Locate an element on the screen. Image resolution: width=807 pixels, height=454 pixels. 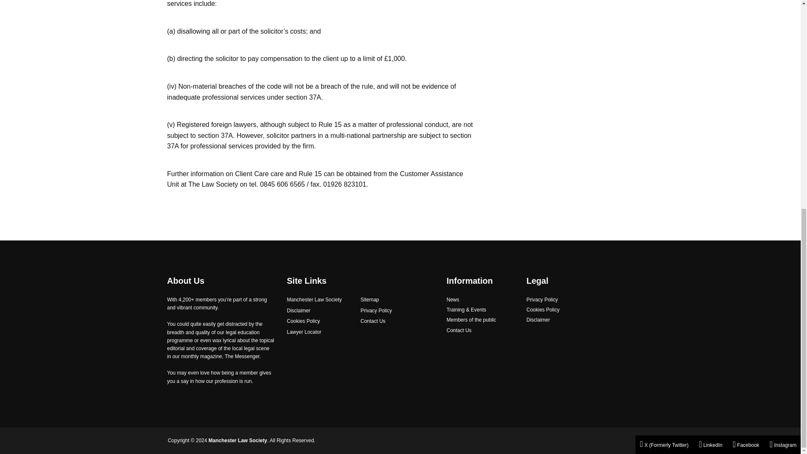
Privacy Policy is located at coordinates (541, 300).